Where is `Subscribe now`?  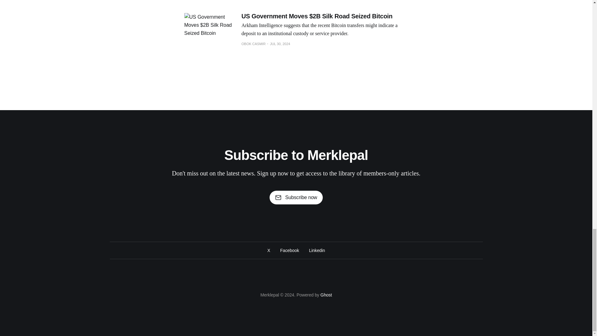
Subscribe now is located at coordinates (296, 197).